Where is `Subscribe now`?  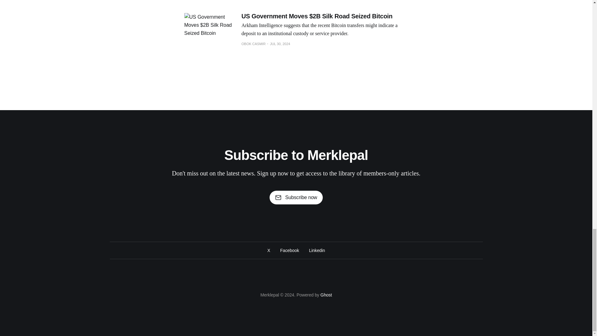
Subscribe now is located at coordinates (296, 197).